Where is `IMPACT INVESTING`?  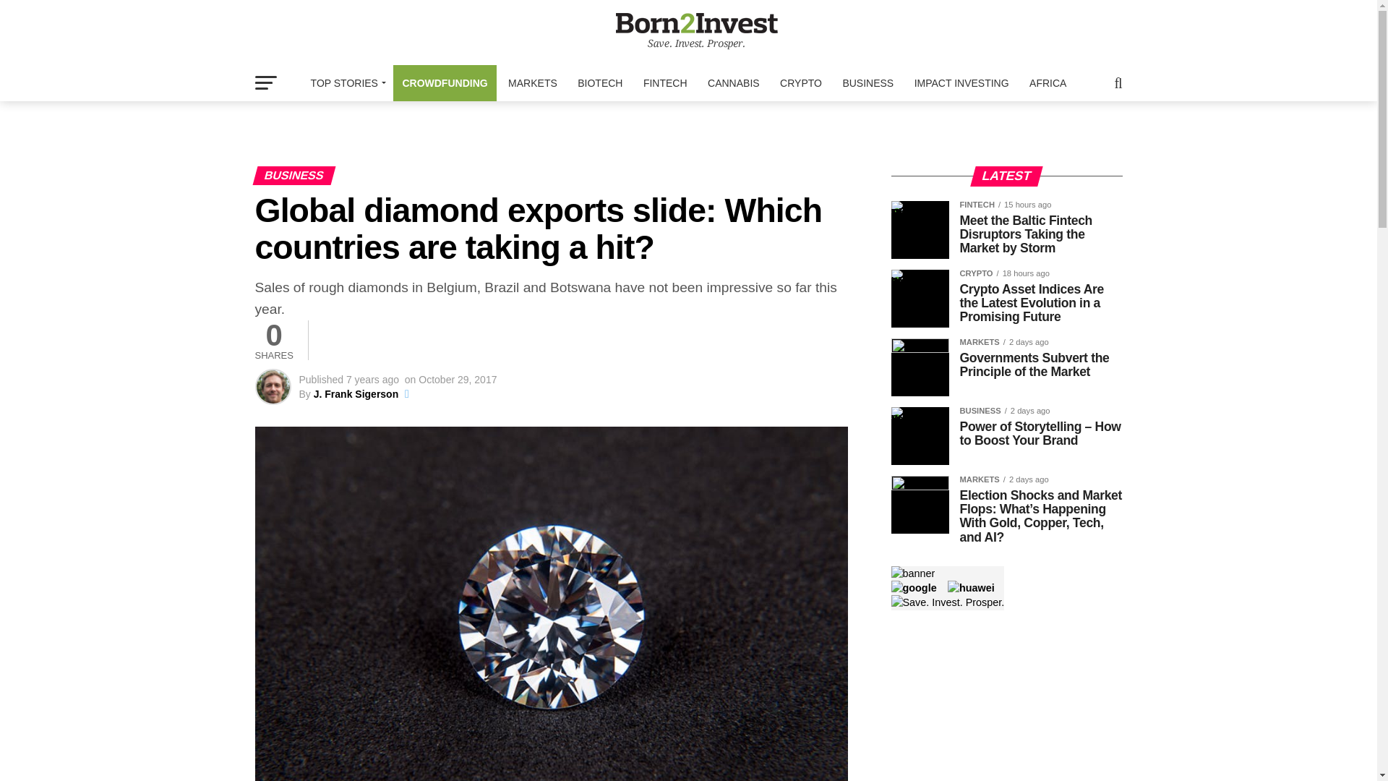 IMPACT INVESTING is located at coordinates (961, 82).